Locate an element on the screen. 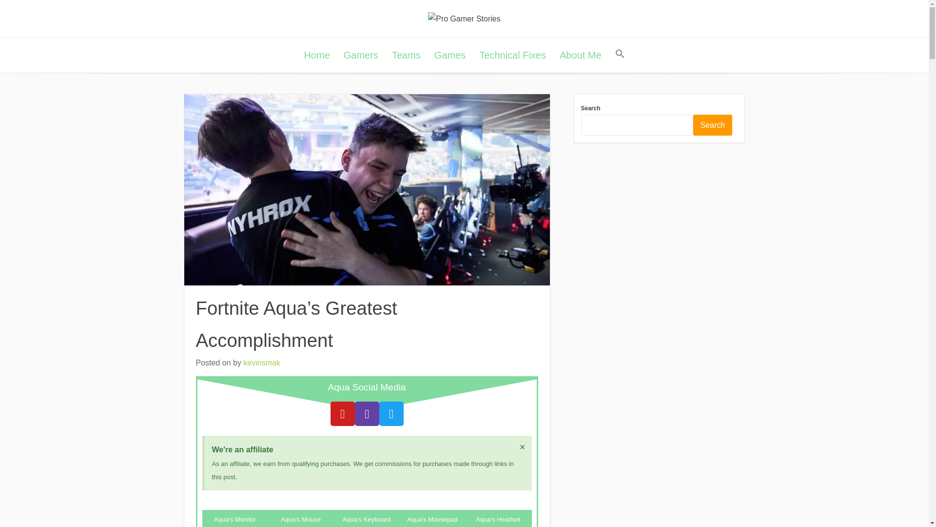 The height and width of the screenshot is (527, 936). Gamers is located at coordinates (361, 55).